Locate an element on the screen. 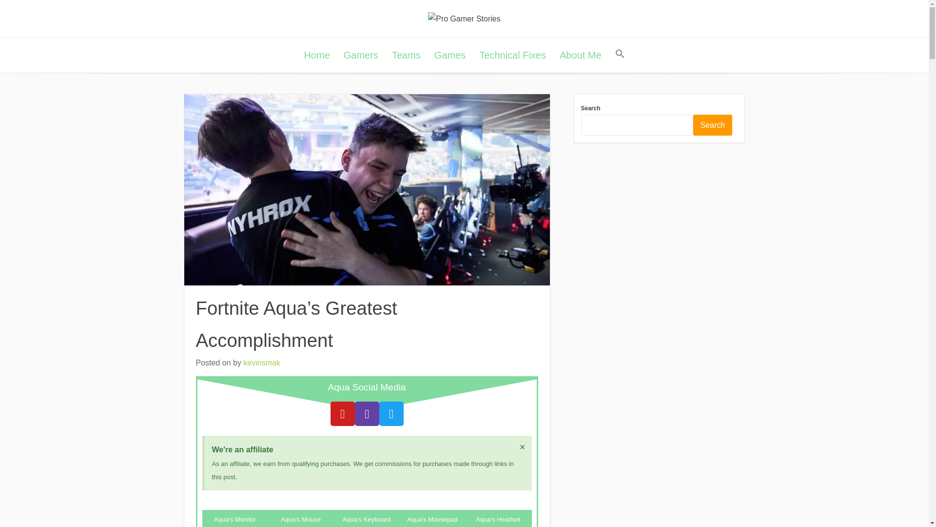 The height and width of the screenshot is (527, 936). Gamers is located at coordinates (361, 55).